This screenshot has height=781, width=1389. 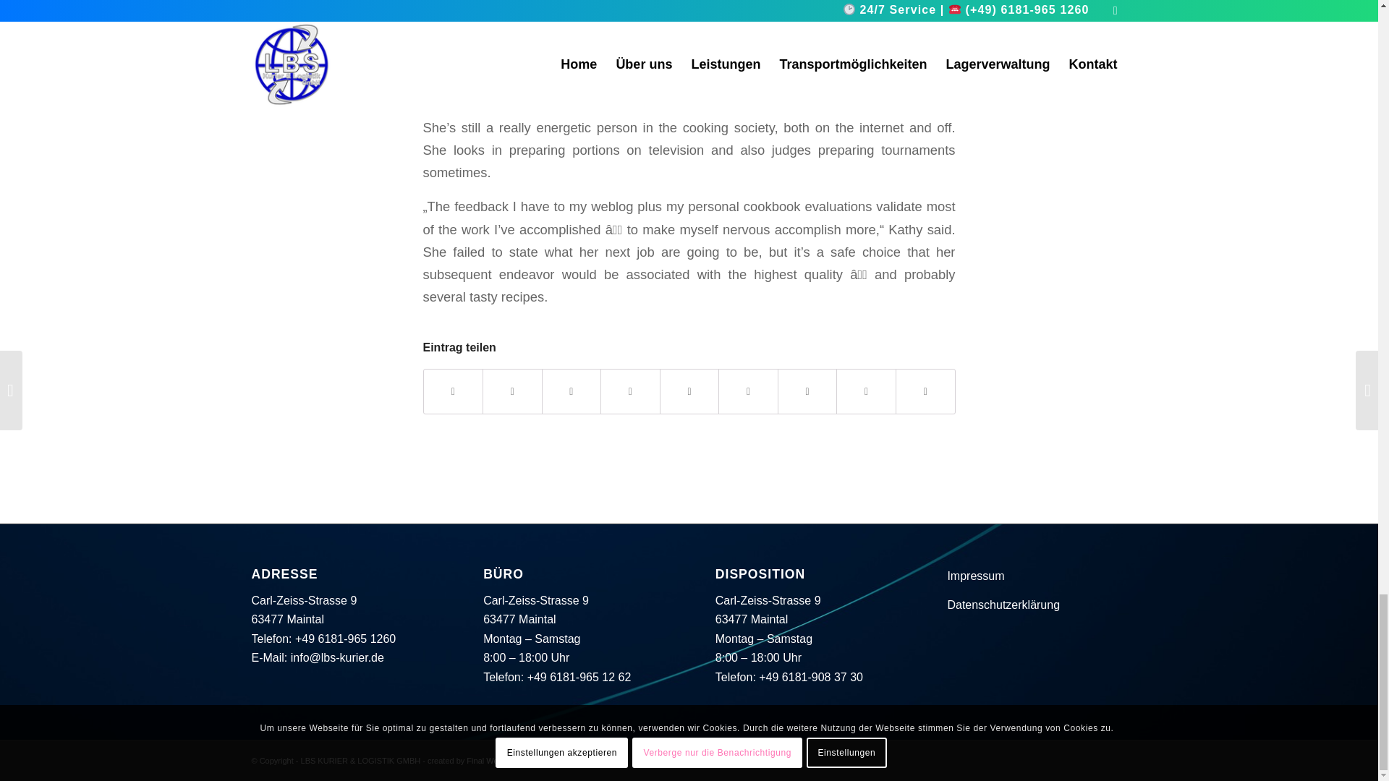 What do you see at coordinates (496, 761) in the screenshot?
I see `Final Webdesign` at bounding box center [496, 761].